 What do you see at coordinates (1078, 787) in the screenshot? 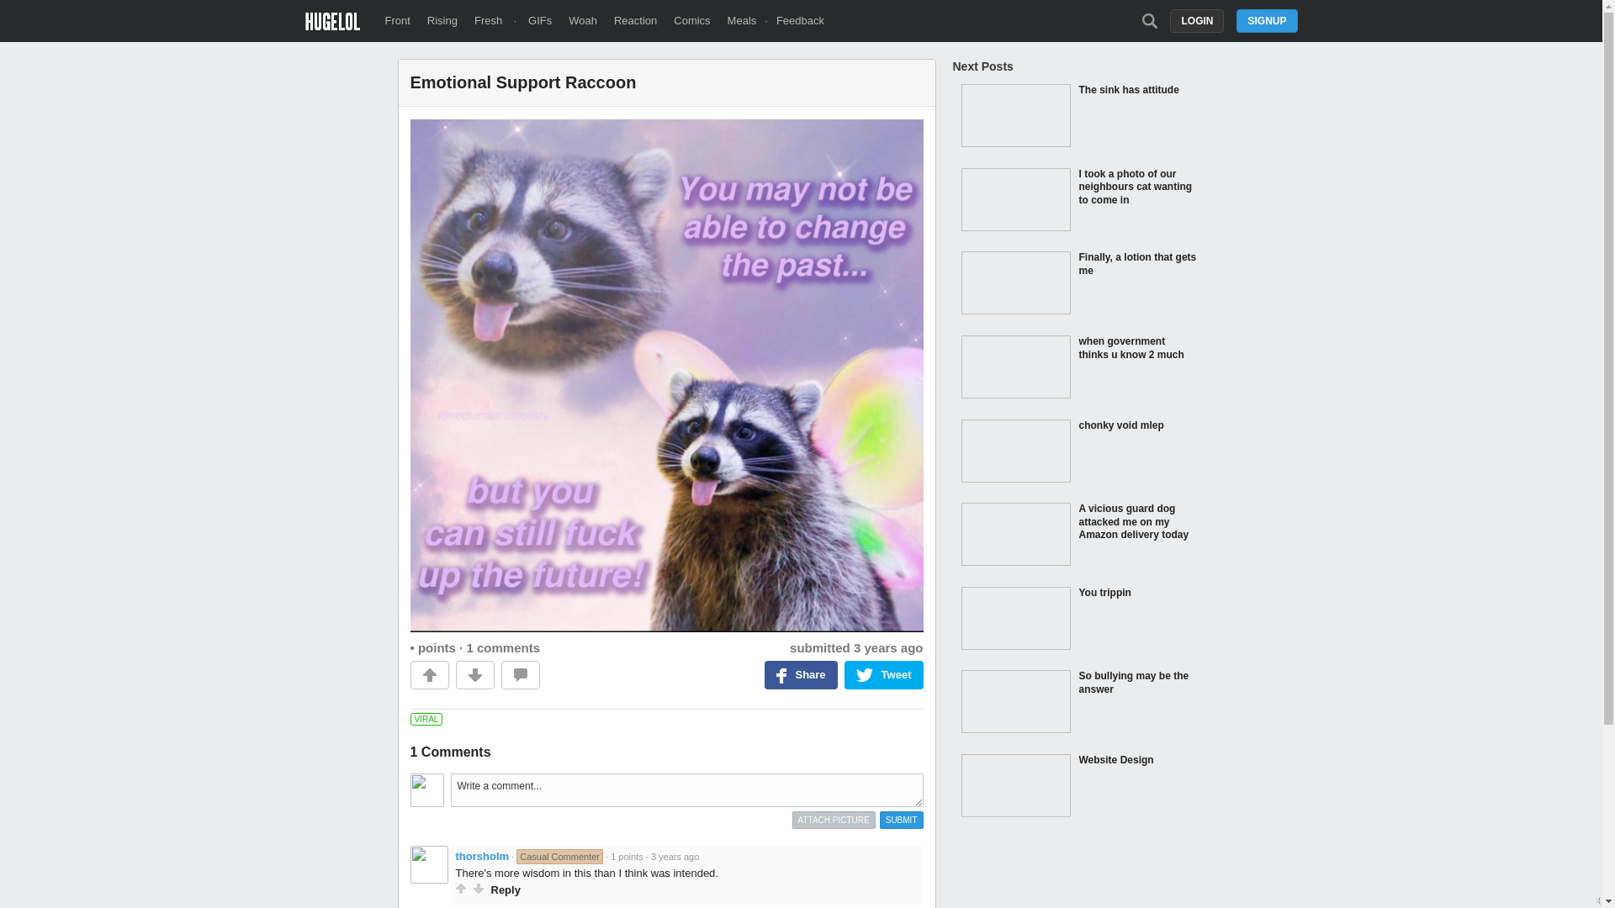
I see `Website Design` at bounding box center [1078, 787].